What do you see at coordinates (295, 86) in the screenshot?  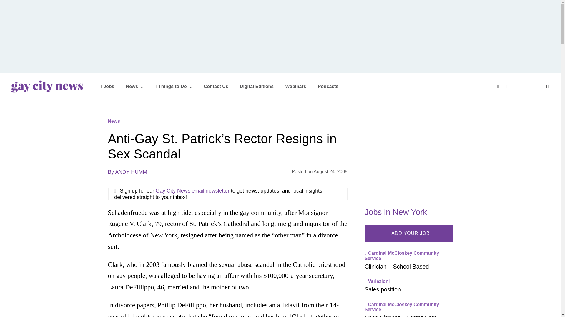 I see `Webinars` at bounding box center [295, 86].